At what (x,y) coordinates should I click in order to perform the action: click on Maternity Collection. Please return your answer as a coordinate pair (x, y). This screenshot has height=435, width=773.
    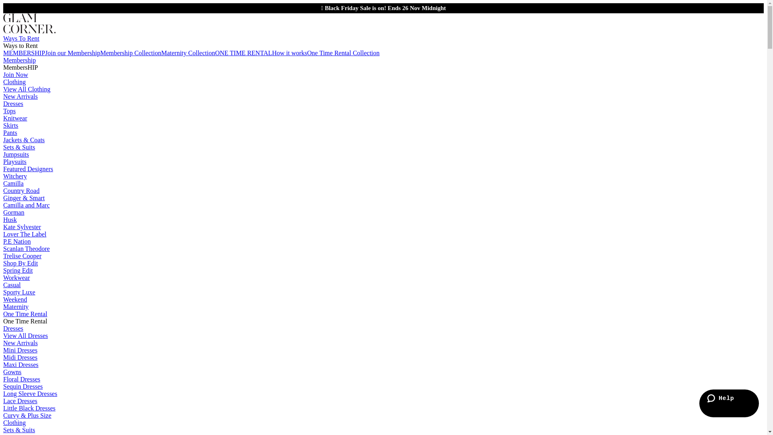
    Looking at the image, I should click on (188, 53).